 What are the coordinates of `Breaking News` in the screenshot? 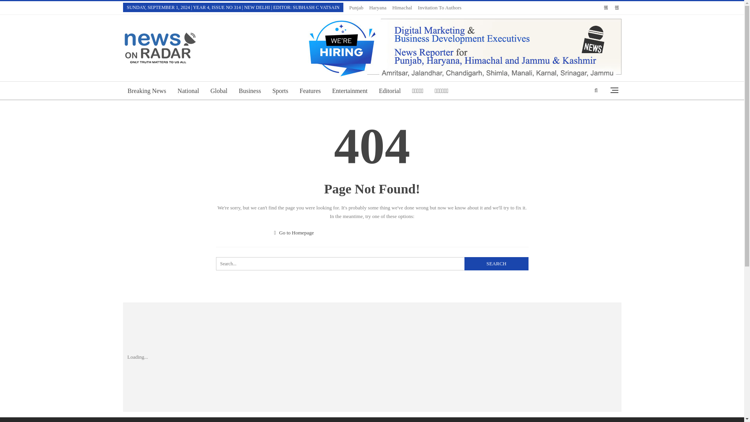 It's located at (147, 91).